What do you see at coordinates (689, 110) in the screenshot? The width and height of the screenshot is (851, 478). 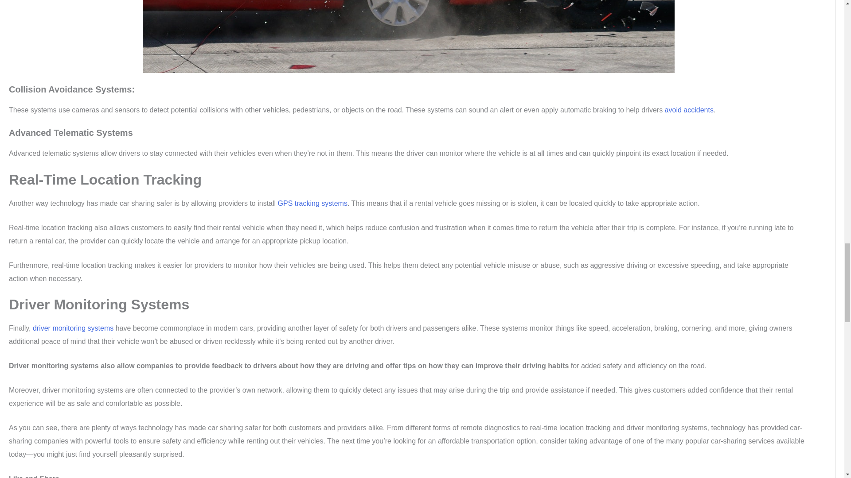 I see `avoid accidents` at bounding box center [689, 110].